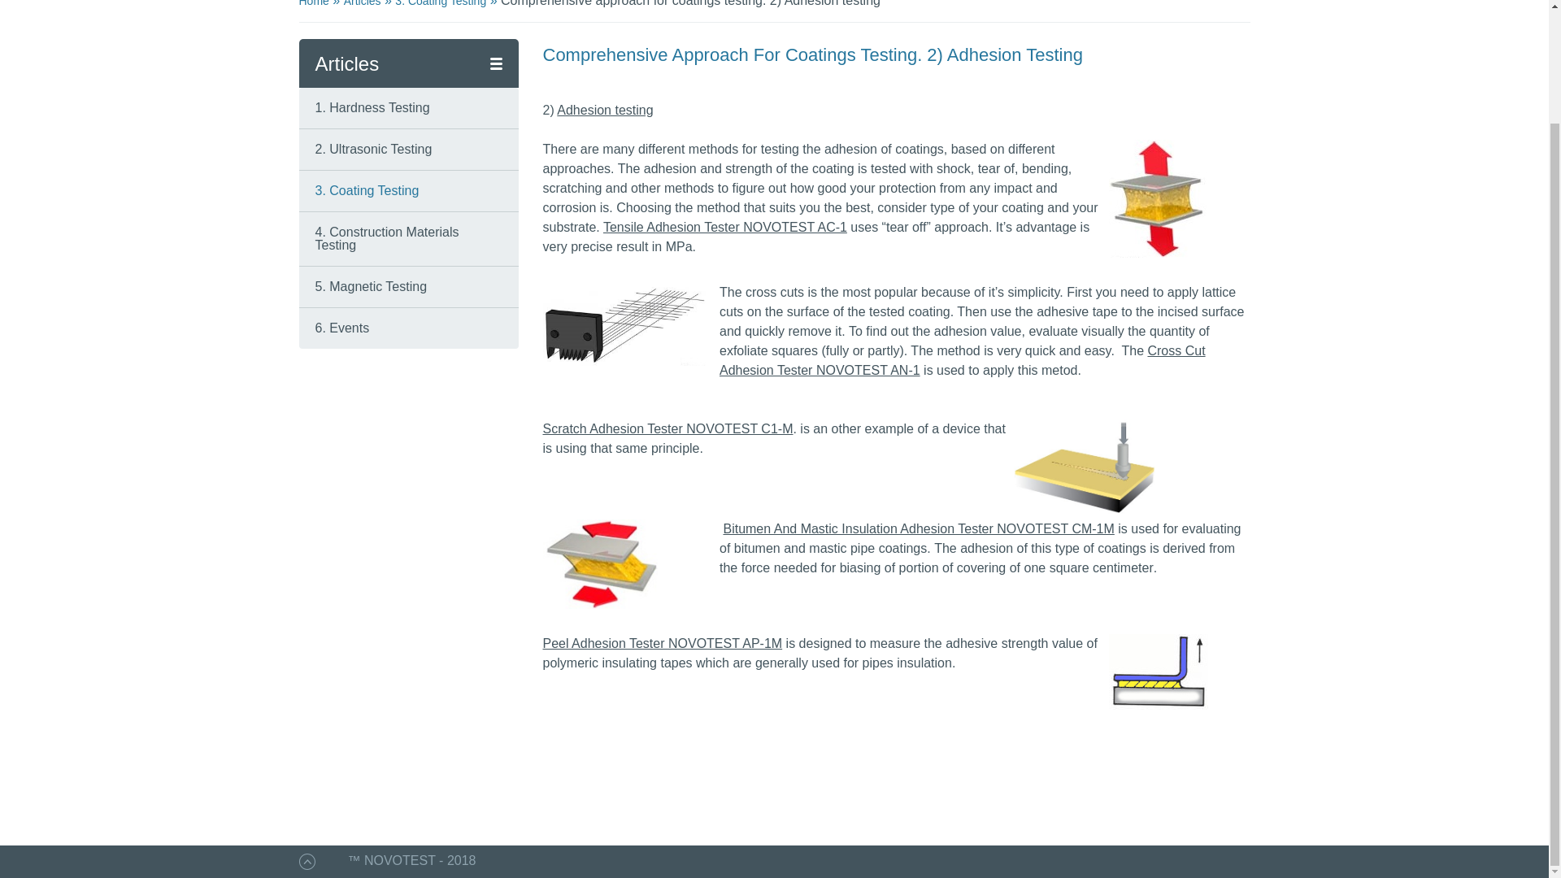 The image size is (1561, 878). I want to click on 1. Hardness Testing, so click(372, 107).